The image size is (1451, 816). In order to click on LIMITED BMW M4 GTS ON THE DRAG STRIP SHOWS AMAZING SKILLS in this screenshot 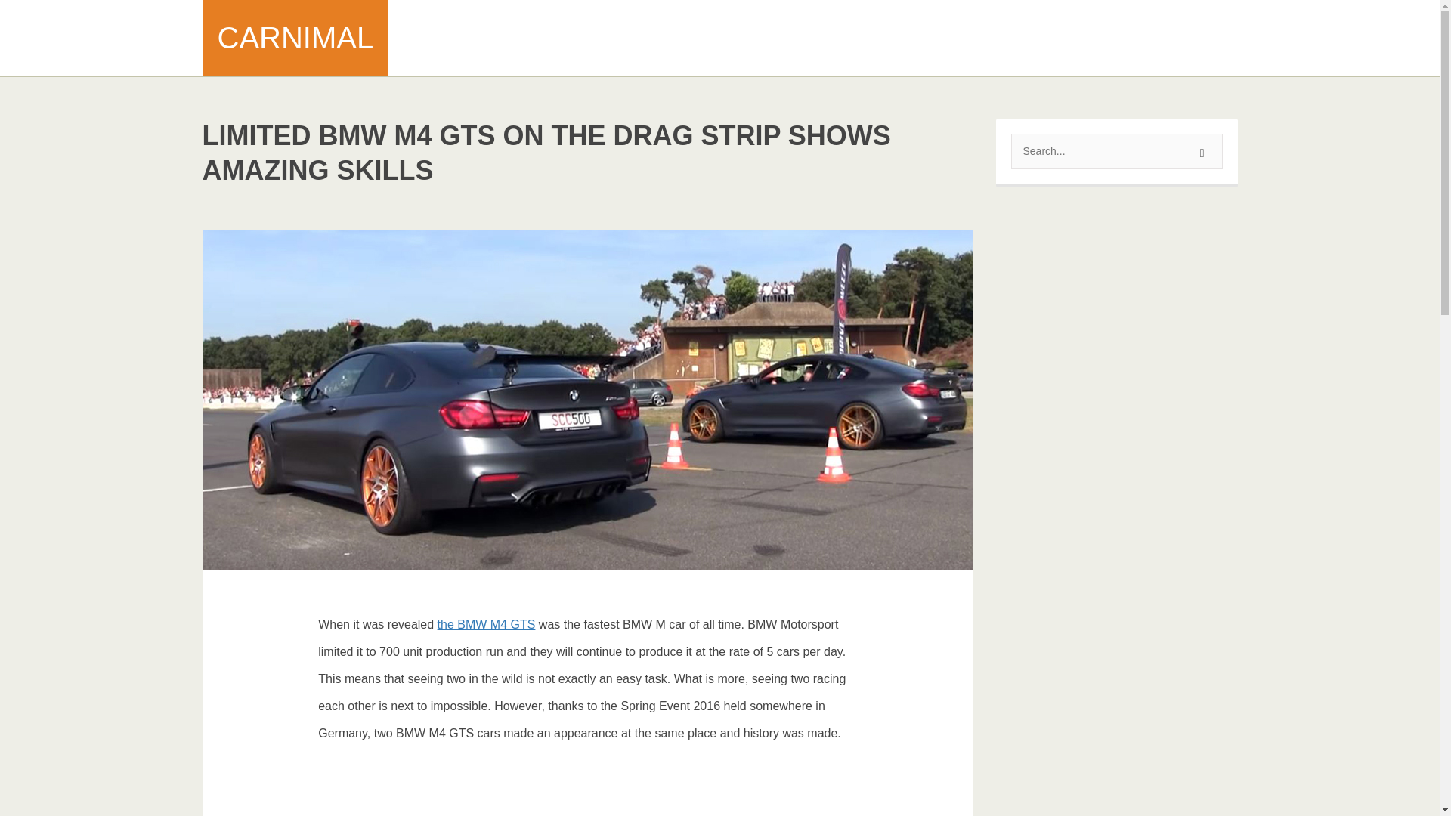, I will do `click(546, 153)`.